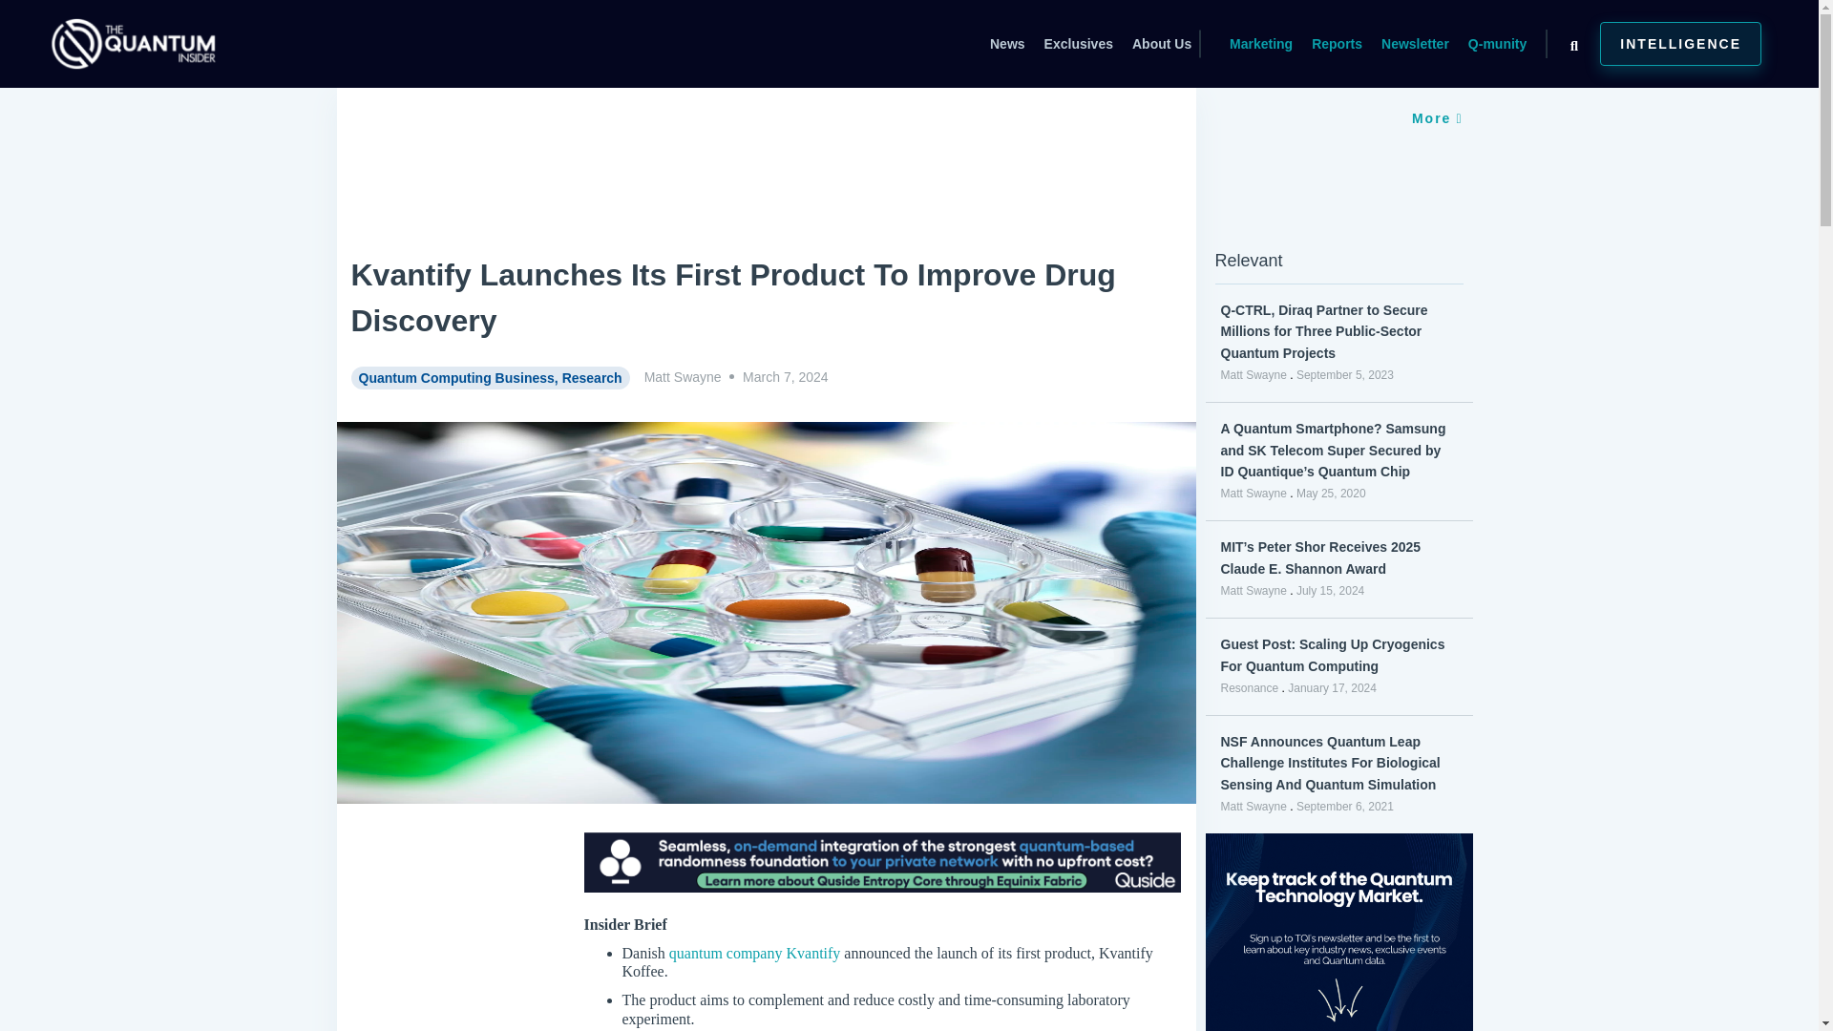 This screenshot has height=1031, width=1833. I want to click on Q-munity, so click(1497, 44).